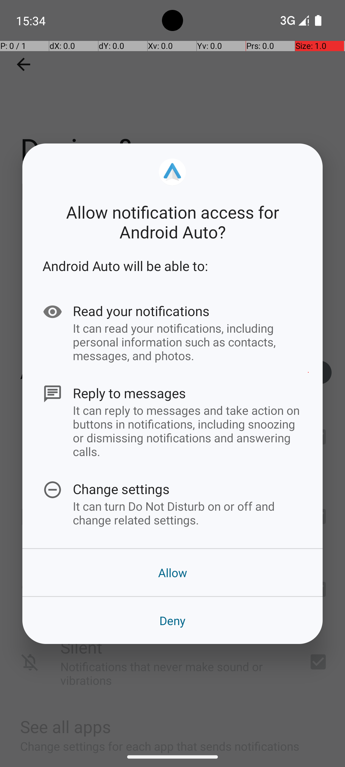 The width and height of the screenshot is (345, 767). What do you see at coordinates (188, 393) in the screenshot?
I see `Reply to messages` at bounding box center [188, 393].